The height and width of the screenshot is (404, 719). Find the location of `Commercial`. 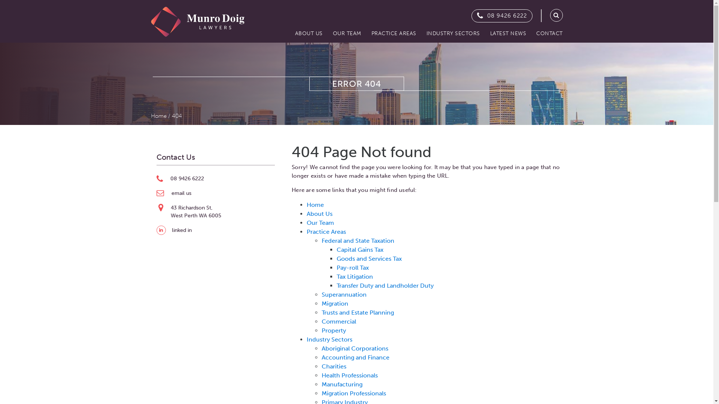

Commercial is located at coordinates (339, 322).